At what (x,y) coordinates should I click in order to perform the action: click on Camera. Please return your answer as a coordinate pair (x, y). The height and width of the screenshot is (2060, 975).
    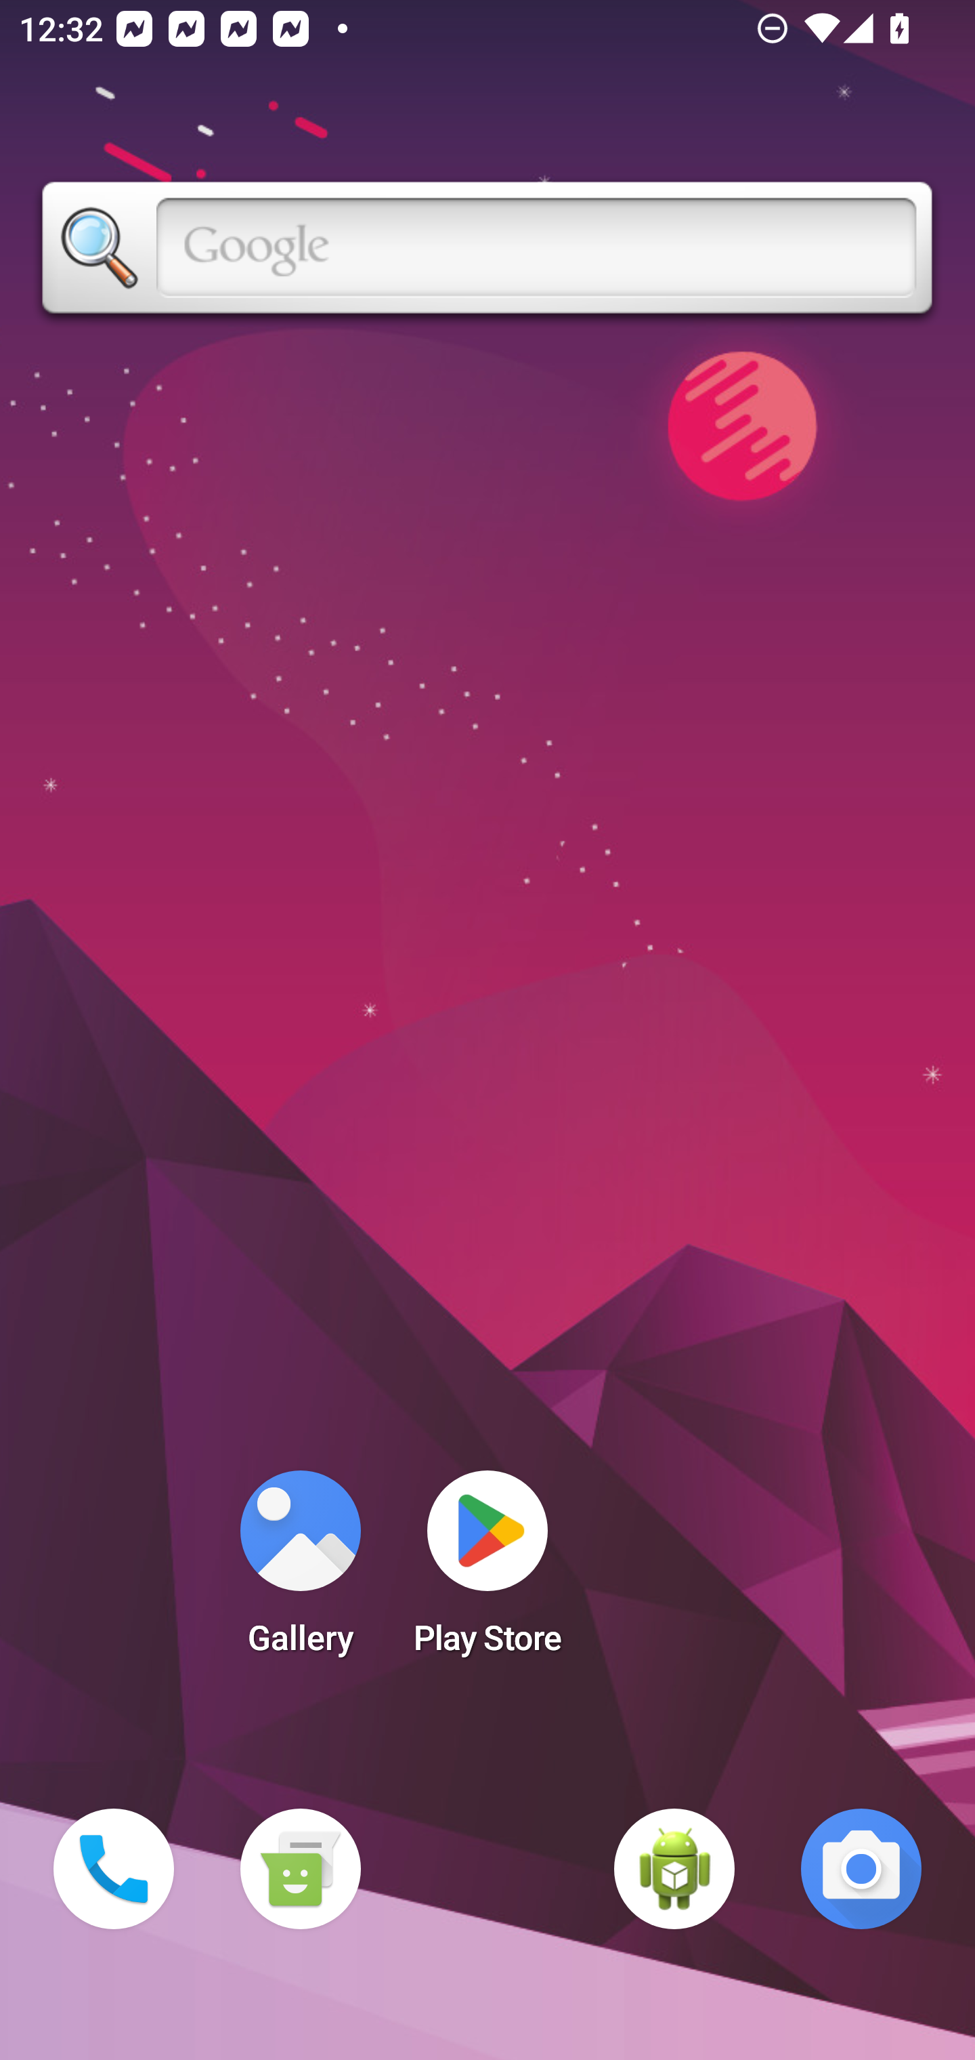
    Looking at the image, I should click on (861, 1869).